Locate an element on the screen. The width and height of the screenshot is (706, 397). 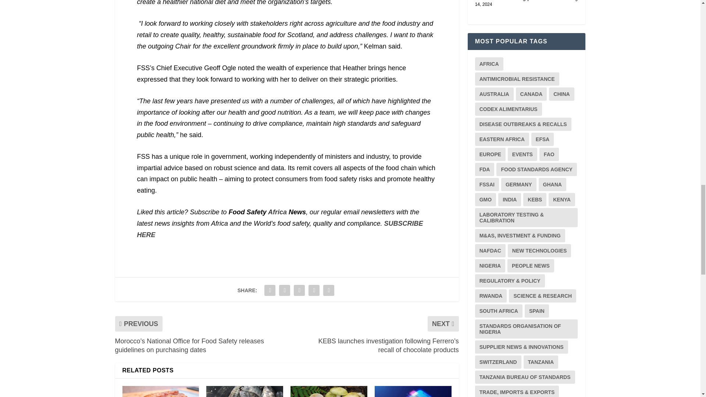
Africa is located at coordinates (277, 212).